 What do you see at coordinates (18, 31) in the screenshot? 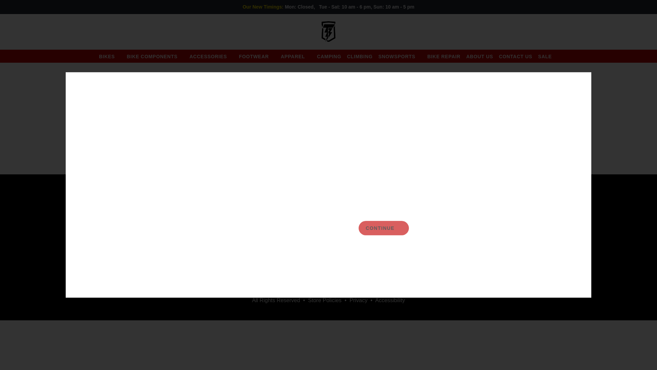
I see `SEARCH` at bounding box center [18, 31].